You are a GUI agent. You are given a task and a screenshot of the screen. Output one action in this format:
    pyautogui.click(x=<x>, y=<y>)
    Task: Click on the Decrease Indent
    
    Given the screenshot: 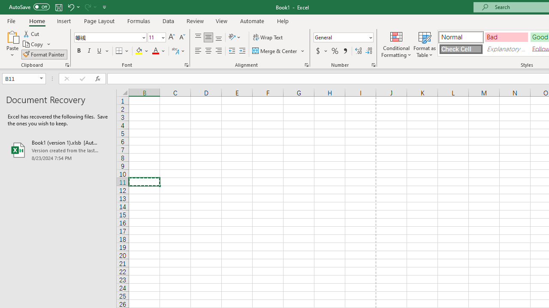 What is the action you would take?
    pyautogui.click(x=232, y=51)
    